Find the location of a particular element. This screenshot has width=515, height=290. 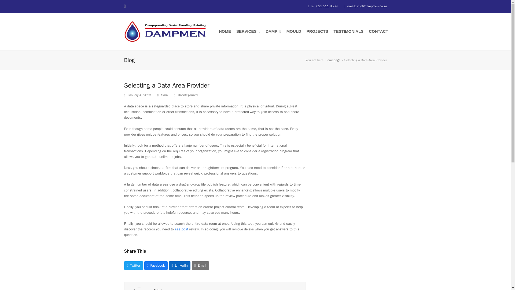

CONTACT is located at coordinates (378, 31).